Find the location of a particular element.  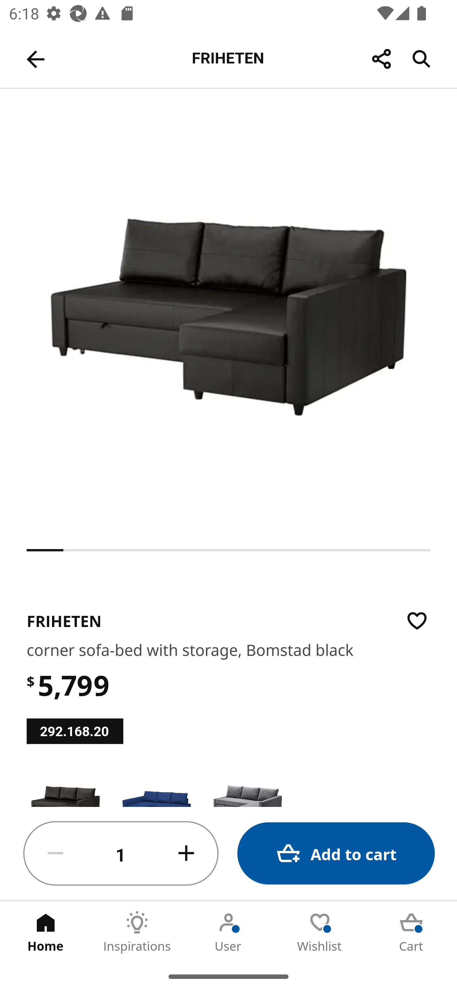

Inspirations
Tab 2 of 5 is located at coordinates (137, 932).